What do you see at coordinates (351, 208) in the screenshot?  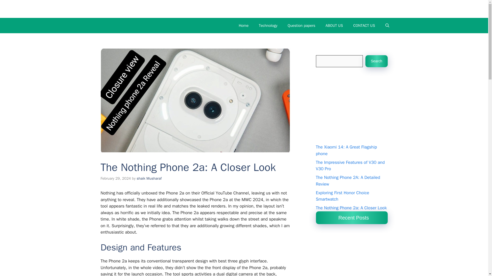 I see `The Nothing Phone 2a: A Closer Look` at bounding box center [351, 208].